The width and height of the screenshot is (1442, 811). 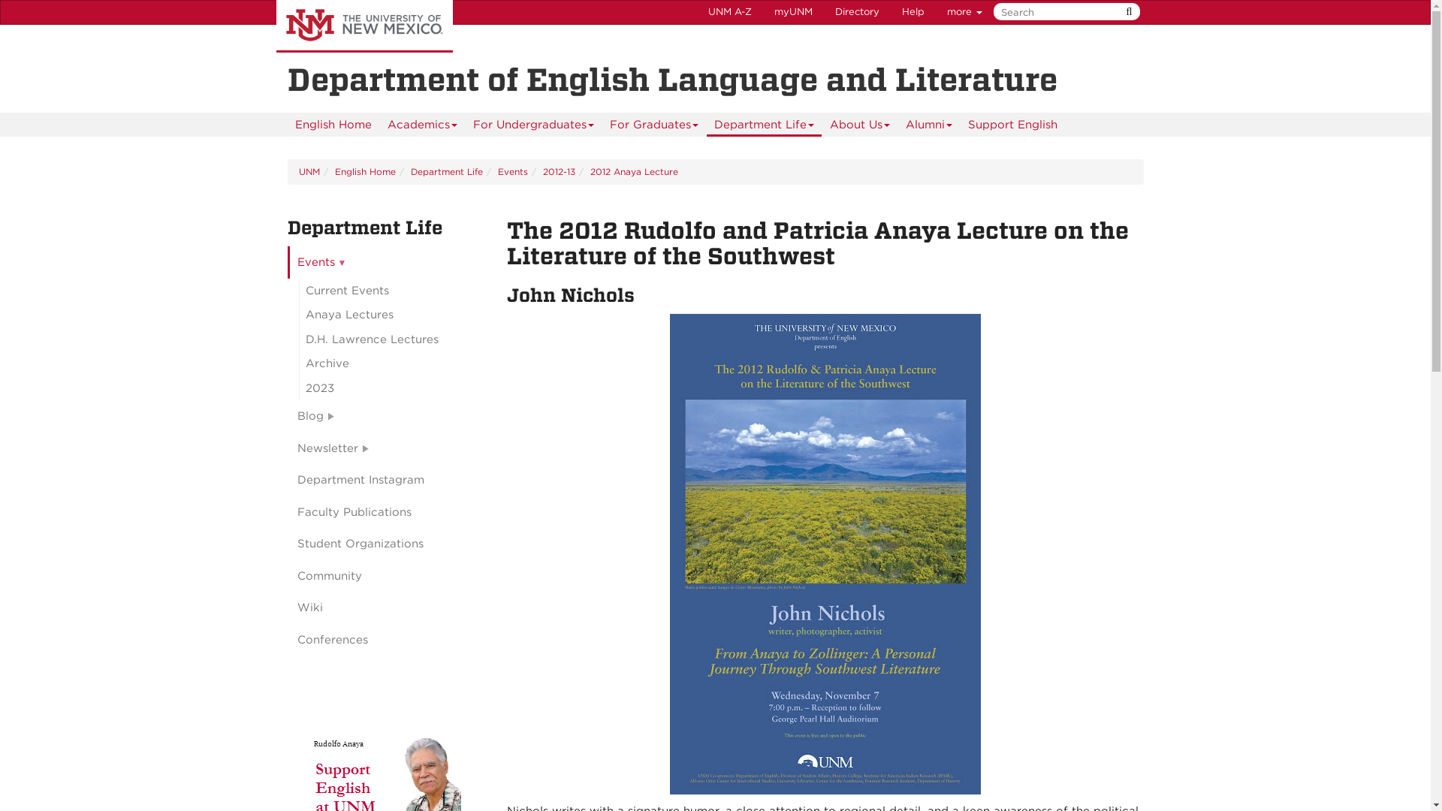 What do you see at coordinates (533, 125) in the screenshot?
I see `For Undergraduates ` at bounding box center [533, 125].